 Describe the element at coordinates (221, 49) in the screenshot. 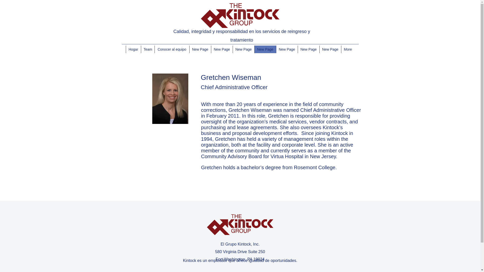

I see `New Page` at that location.